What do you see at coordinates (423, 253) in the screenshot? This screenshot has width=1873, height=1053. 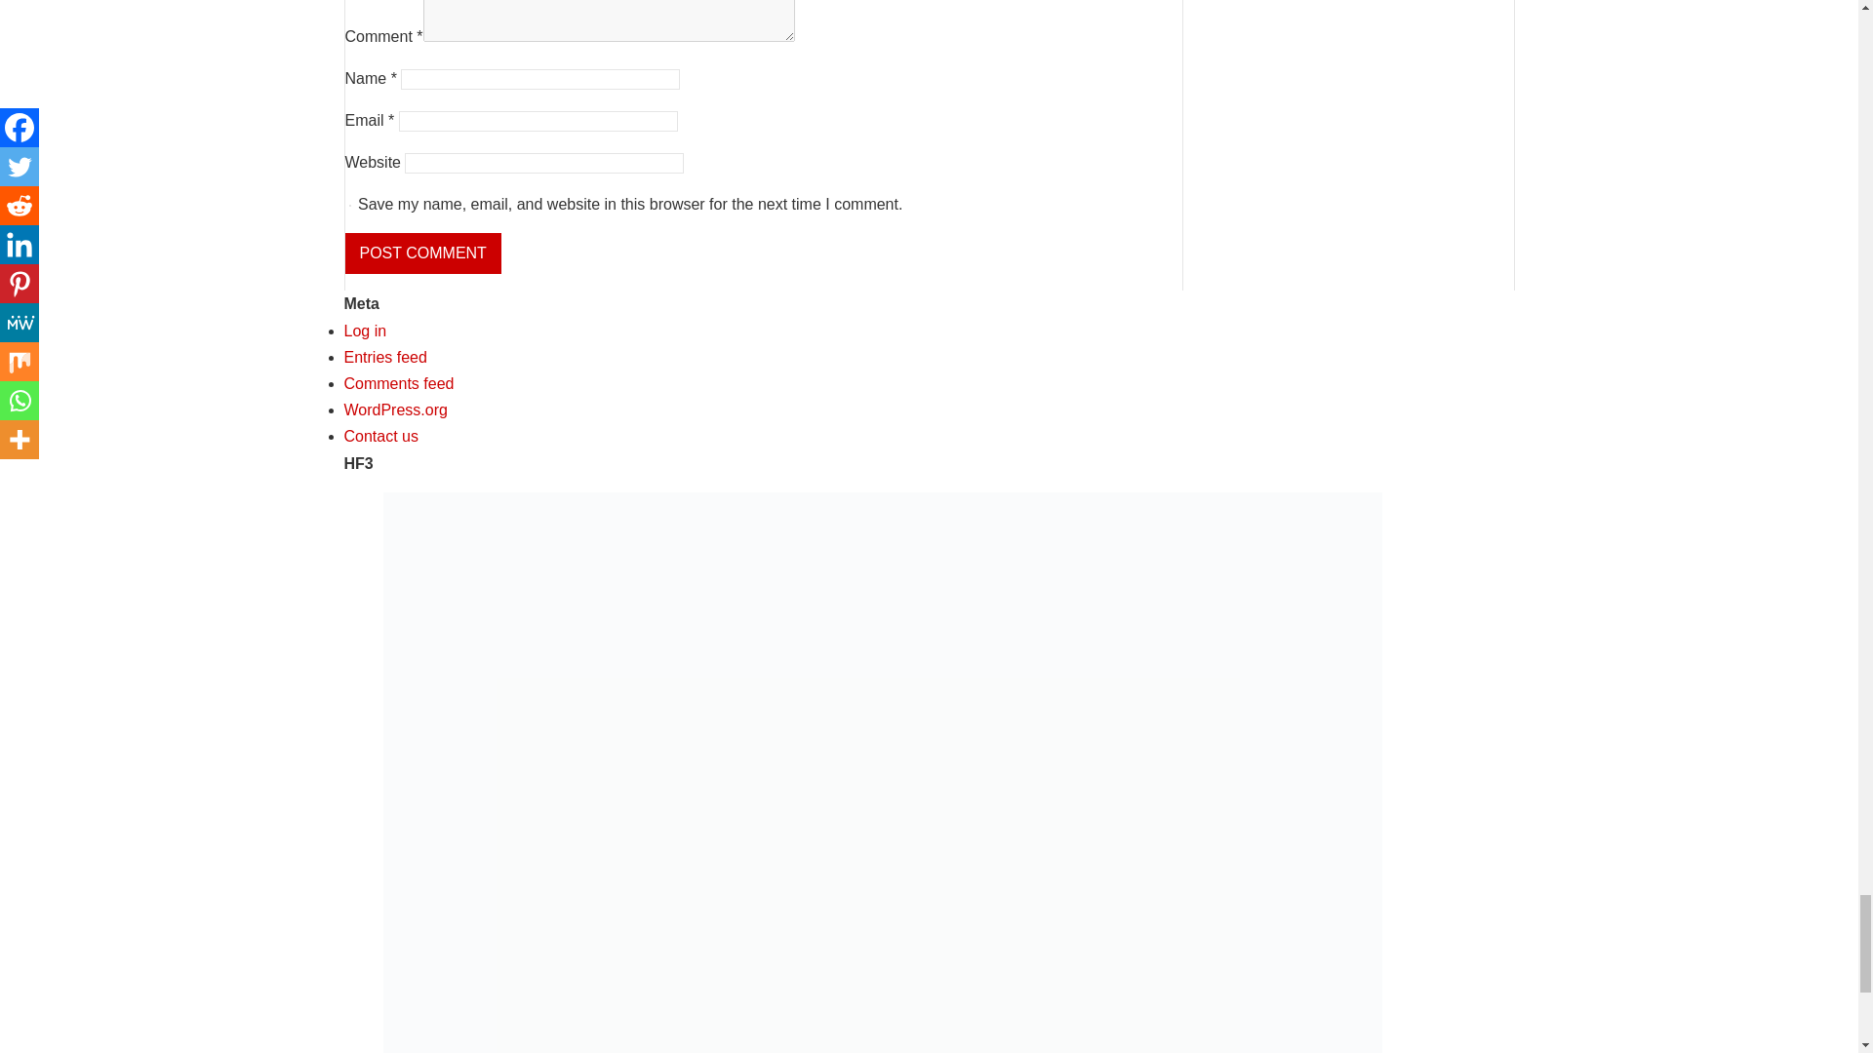 I see `Post Comment` at bounding box center [423, 253].